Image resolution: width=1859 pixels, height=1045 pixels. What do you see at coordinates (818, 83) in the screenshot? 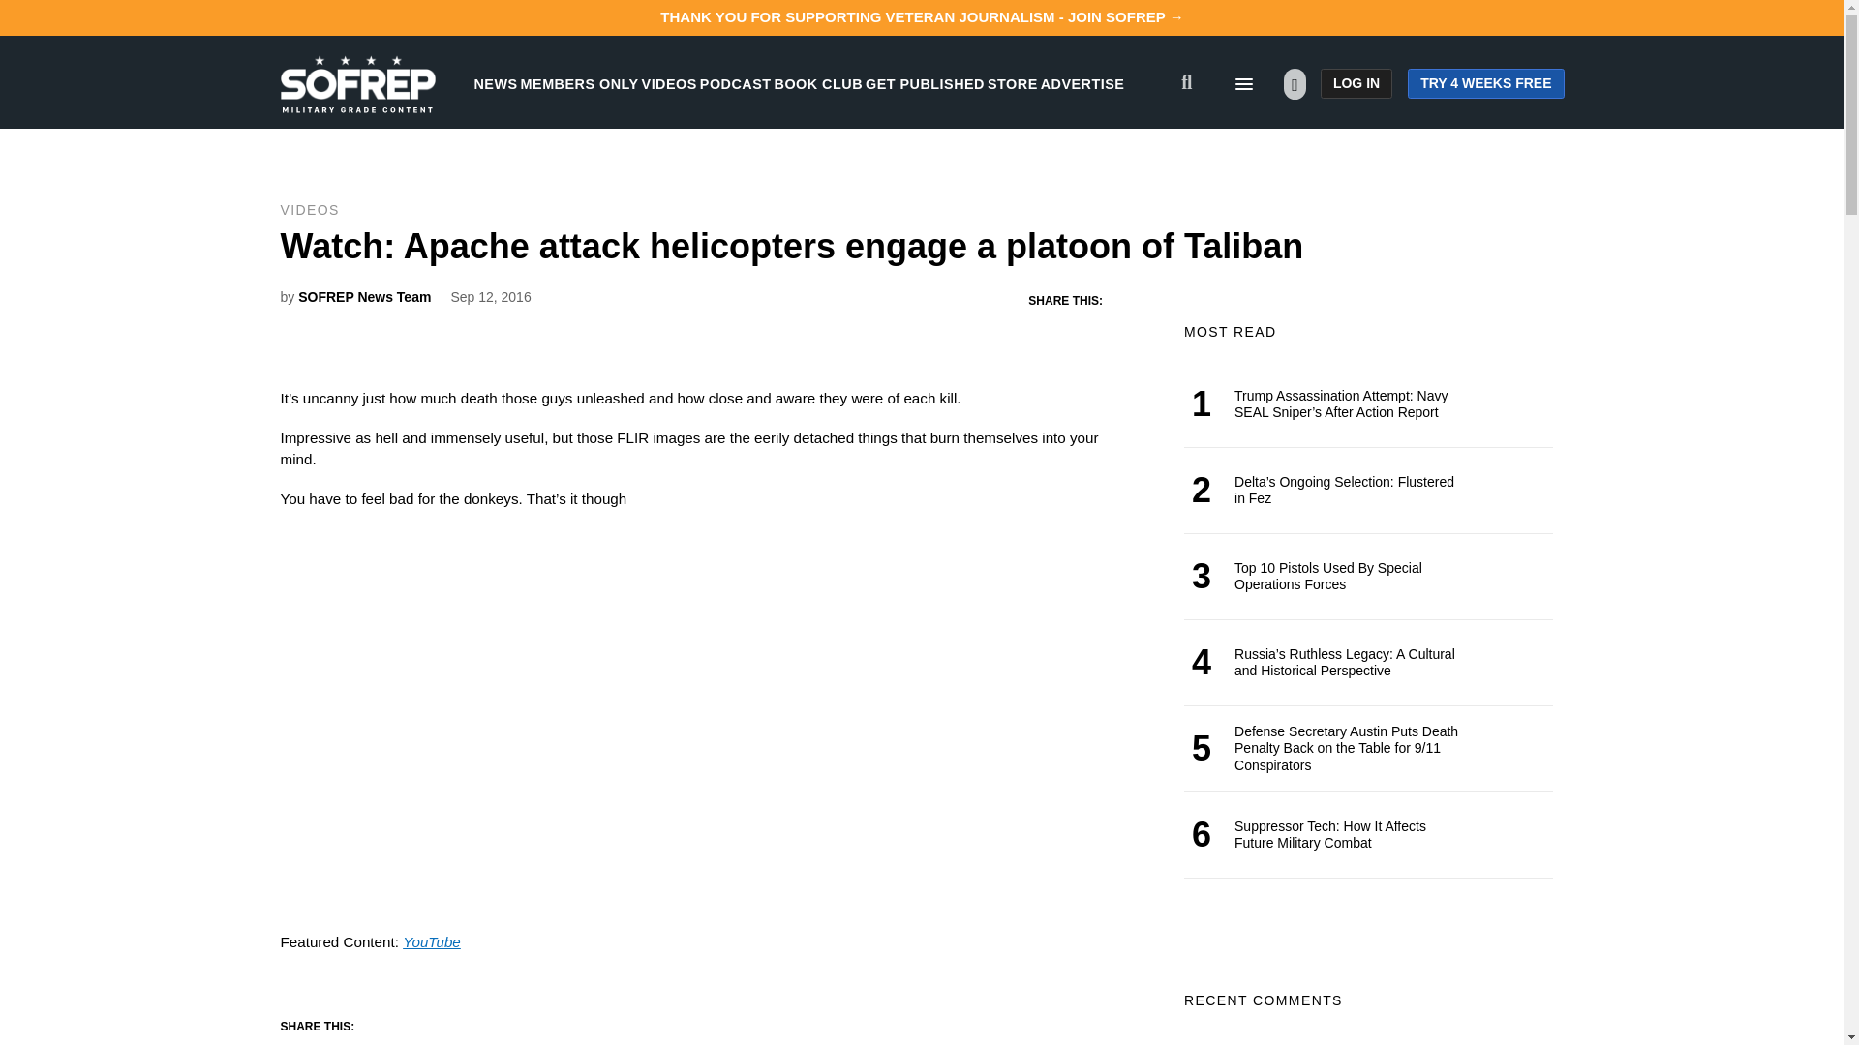
I see `BOOK CLUB` at bounding box center [818, 83].